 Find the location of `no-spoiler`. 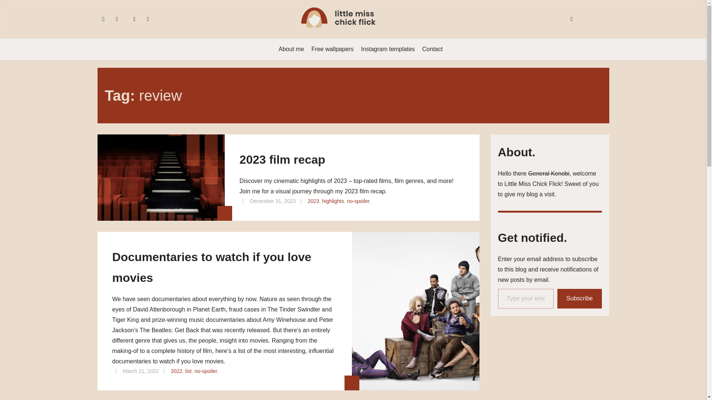

no-spoiler is located at coordinates (205, 371).